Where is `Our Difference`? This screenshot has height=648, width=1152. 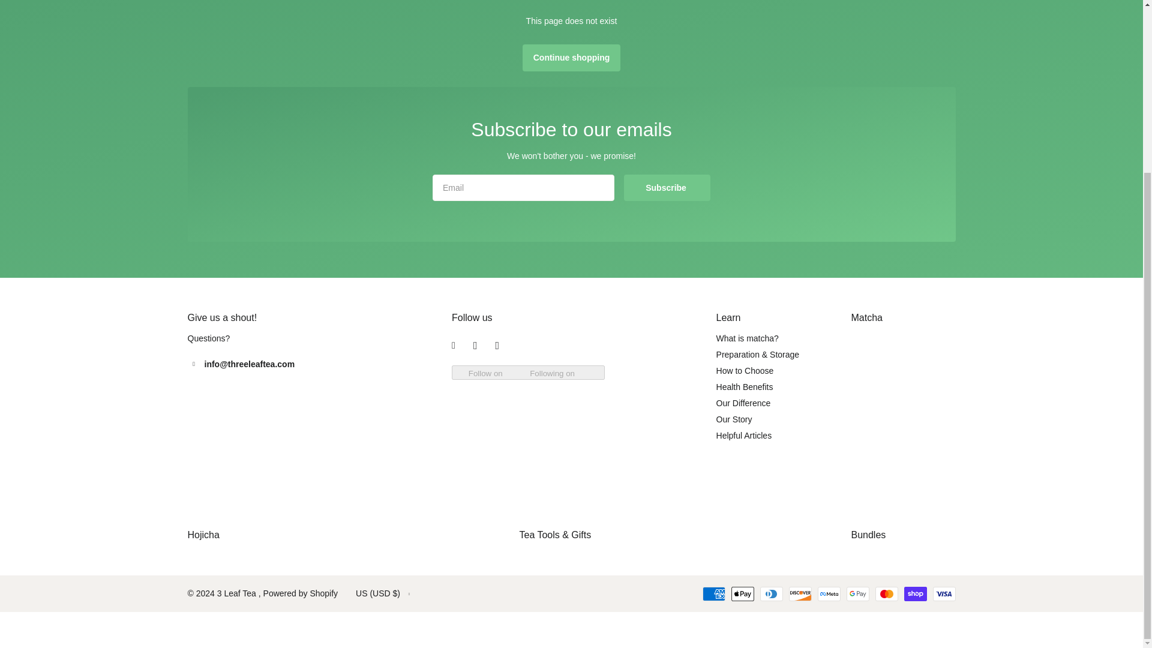
Our Difference is located at coordinates (743, 403).